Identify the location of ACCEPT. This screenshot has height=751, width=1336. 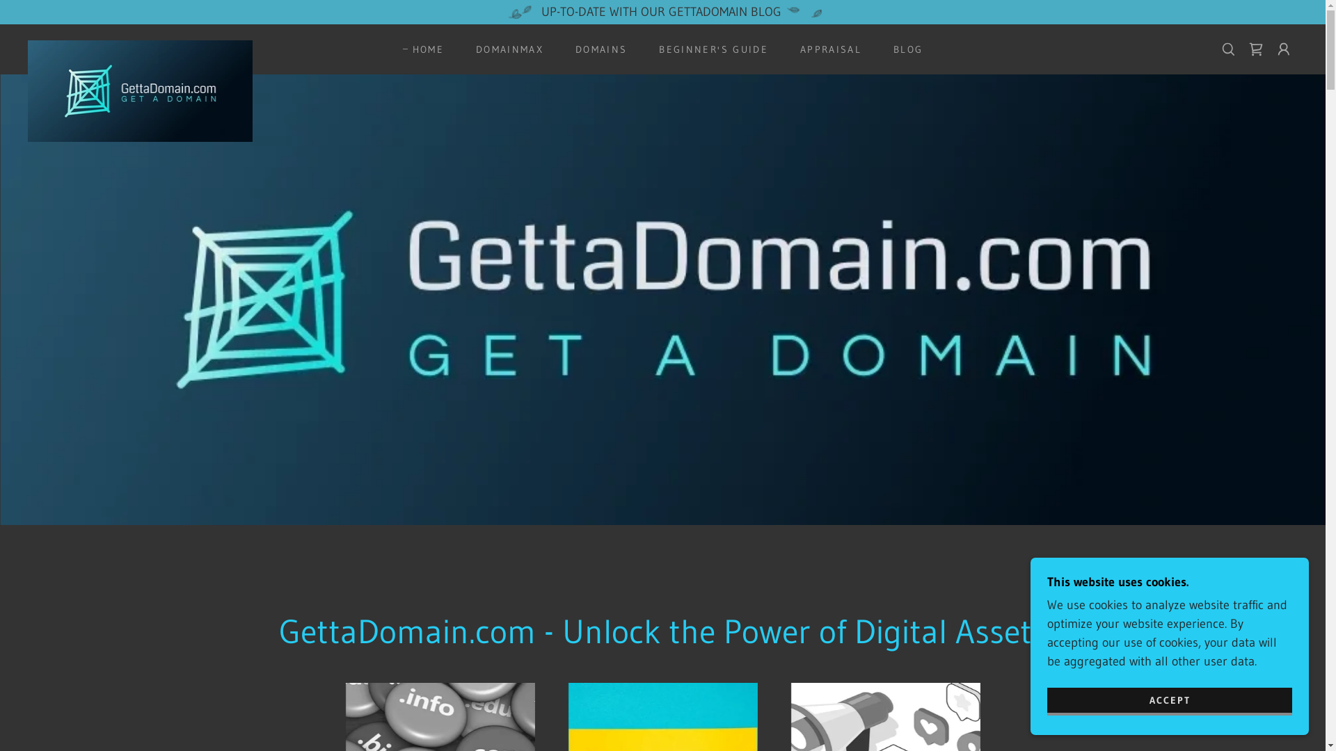
(1170, 701).